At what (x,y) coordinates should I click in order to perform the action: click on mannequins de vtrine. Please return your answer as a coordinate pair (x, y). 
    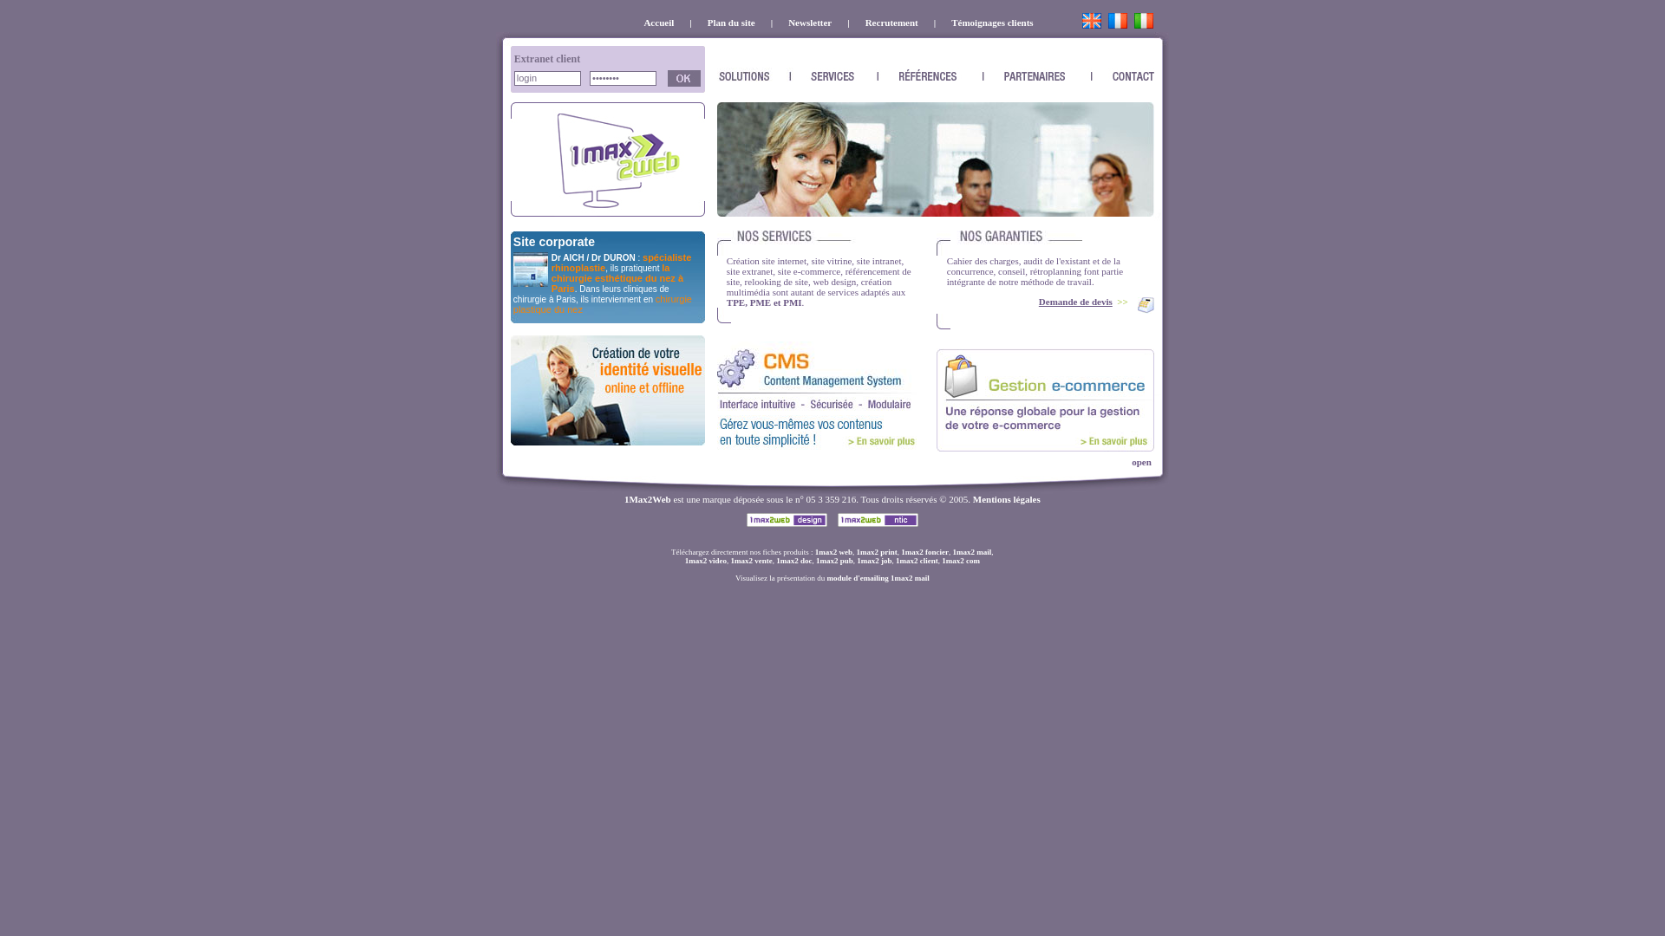
    Looking at the image, I should click on (596, 293).